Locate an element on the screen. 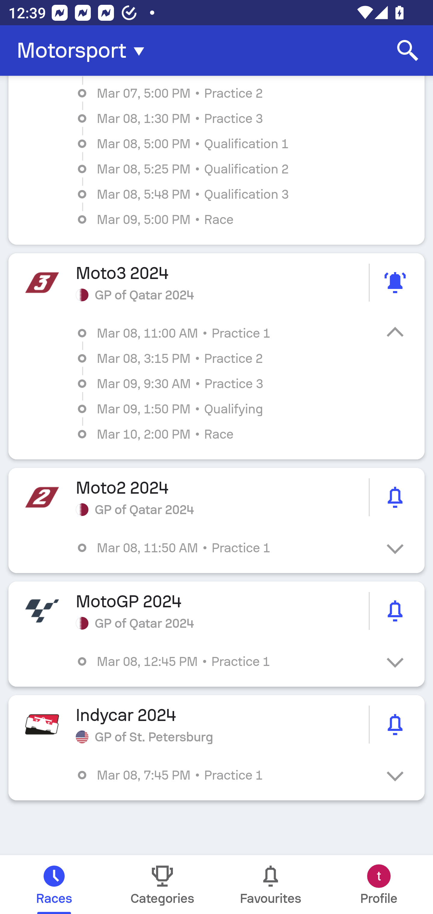 This screenshot has width=433, height=914. Categories is located at coordinates (162, 885).